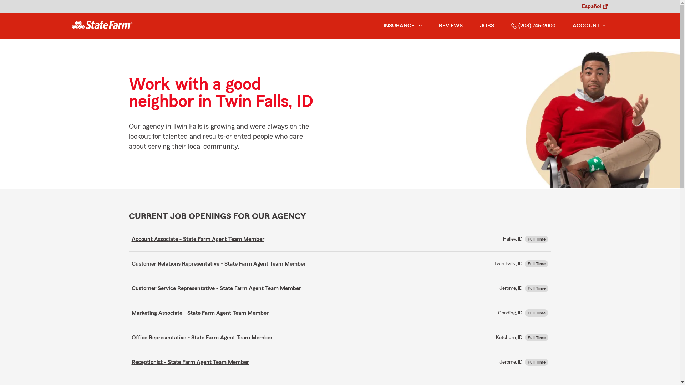  Describe the element at coordinates (398, 26) in the screenshot. I see `INSURANCE` at that location.